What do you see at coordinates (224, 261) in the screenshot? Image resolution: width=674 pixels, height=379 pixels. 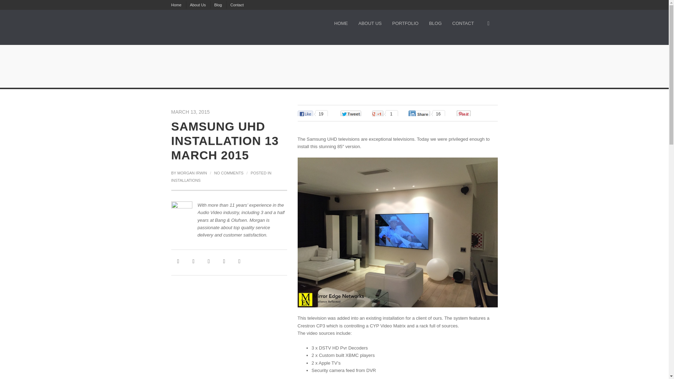 I see `Share on Tumblr` at bounding box center [224, 261].